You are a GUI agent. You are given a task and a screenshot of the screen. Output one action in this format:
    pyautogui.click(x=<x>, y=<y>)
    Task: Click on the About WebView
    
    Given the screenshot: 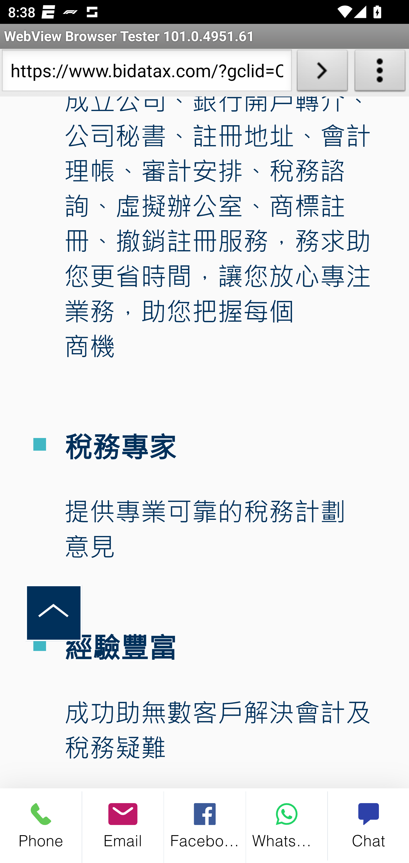 What is the action you would take?
    pyautogui.click(x=380, y=73)
    